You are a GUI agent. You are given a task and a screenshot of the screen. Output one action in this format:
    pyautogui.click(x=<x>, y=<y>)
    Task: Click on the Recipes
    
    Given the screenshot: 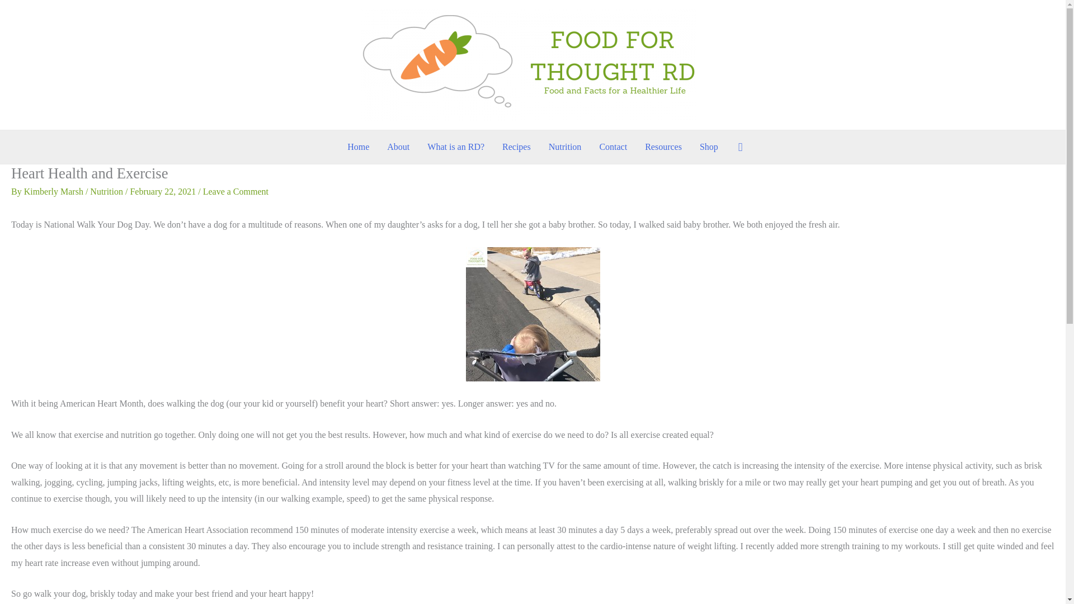 What is the action you would take?
    pyautogui.click(x=516, y=147)
    